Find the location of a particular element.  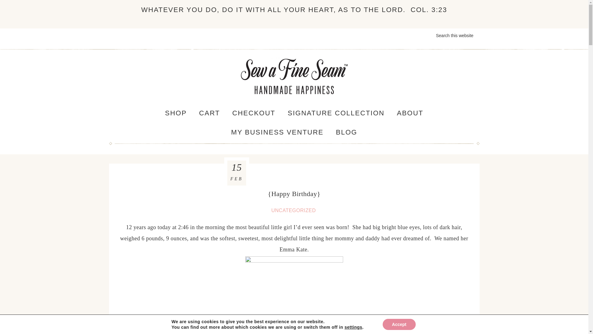

MY BUSINESS VENTURE is located at coordinates (277, 132).